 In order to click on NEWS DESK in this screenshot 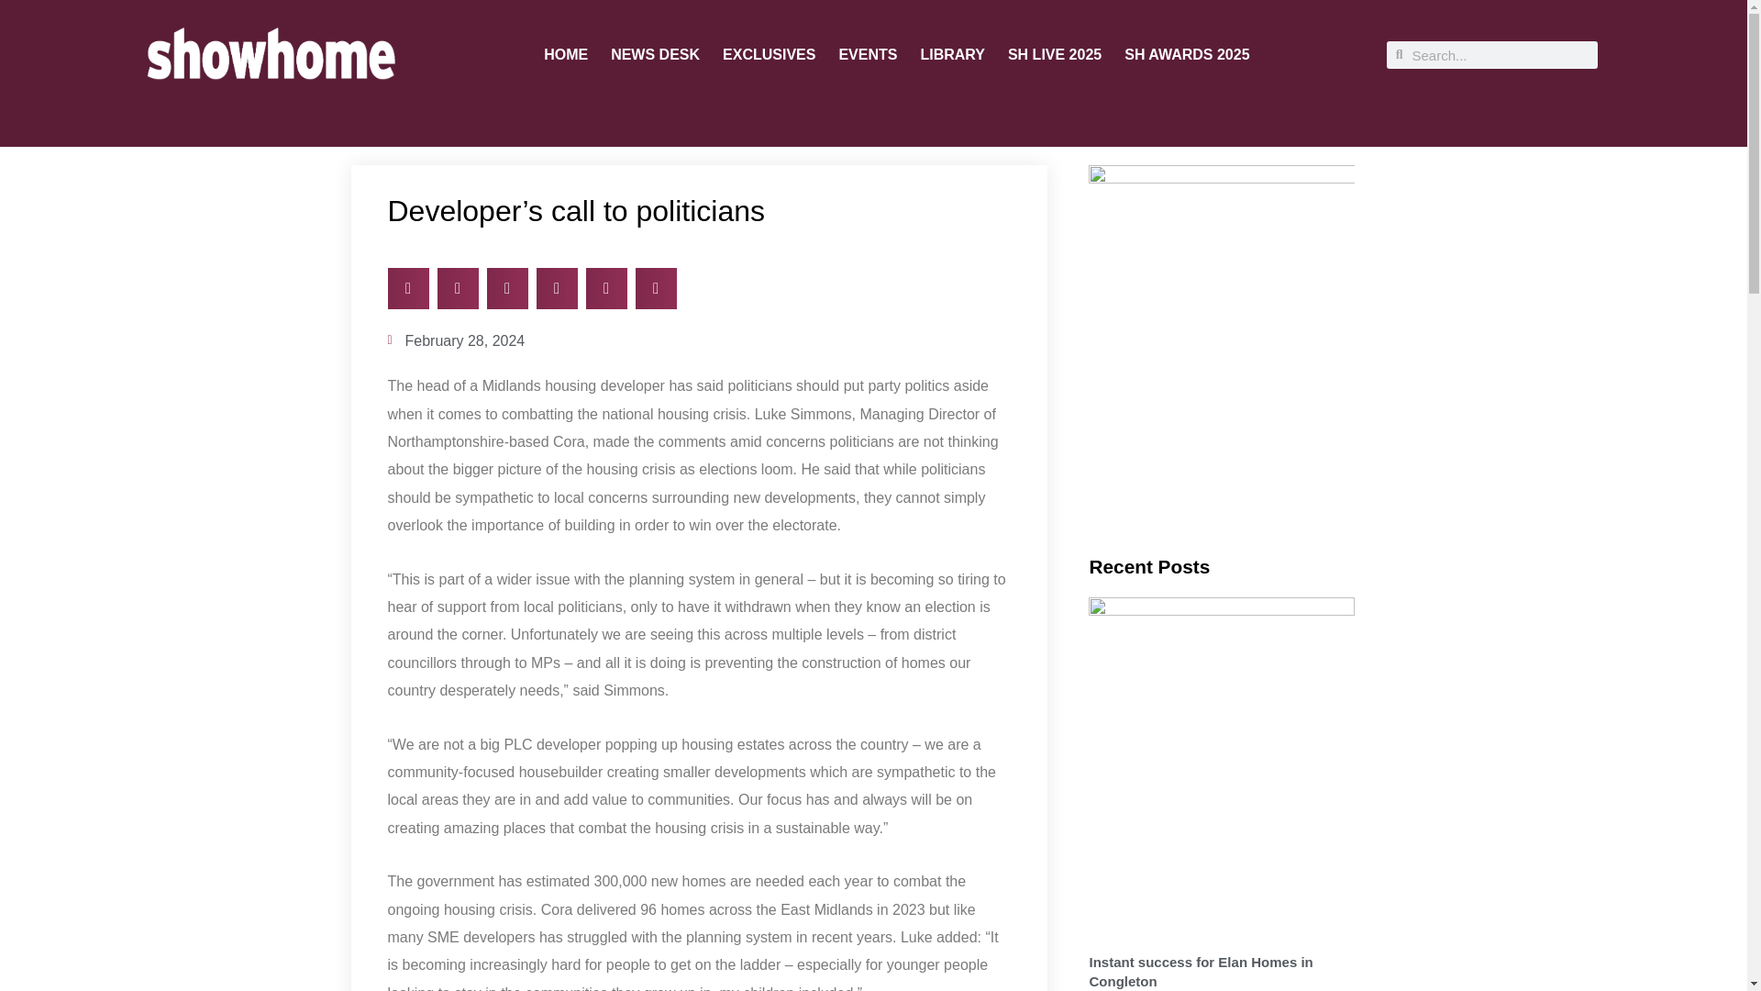, I will do `click(655, 55)`.